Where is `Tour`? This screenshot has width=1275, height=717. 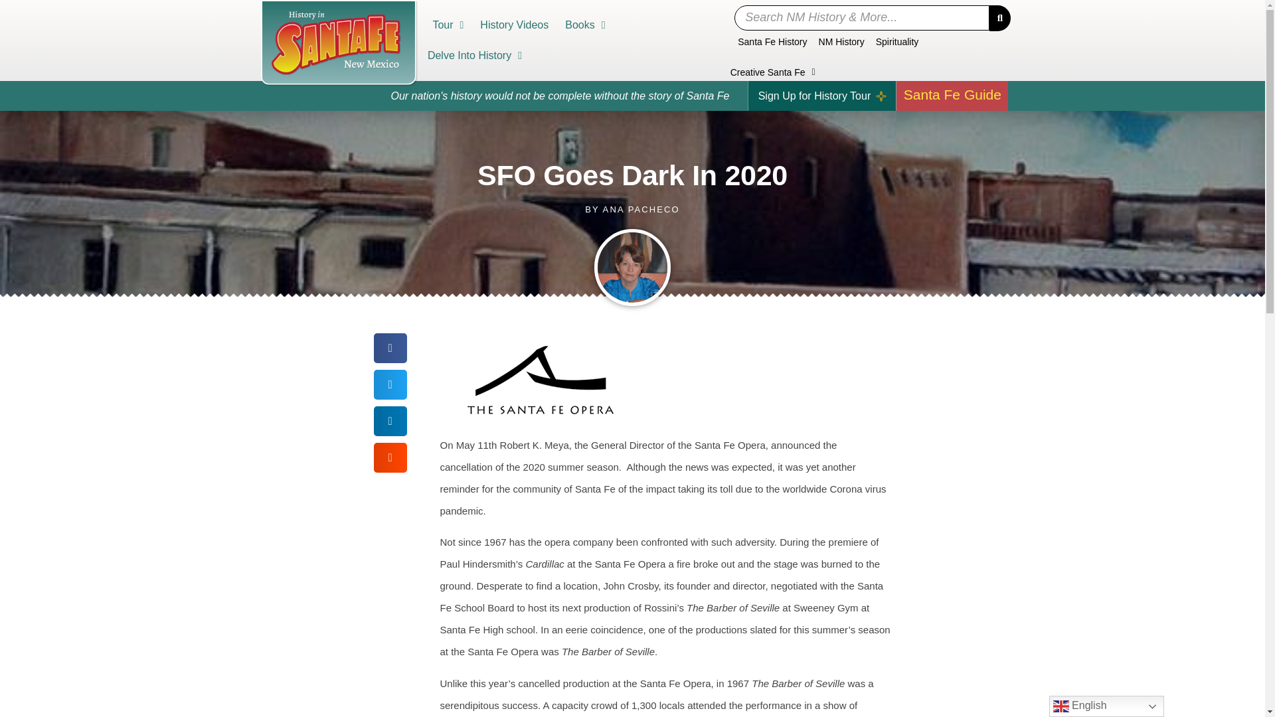 Tour is located at coordinates (448, 25).